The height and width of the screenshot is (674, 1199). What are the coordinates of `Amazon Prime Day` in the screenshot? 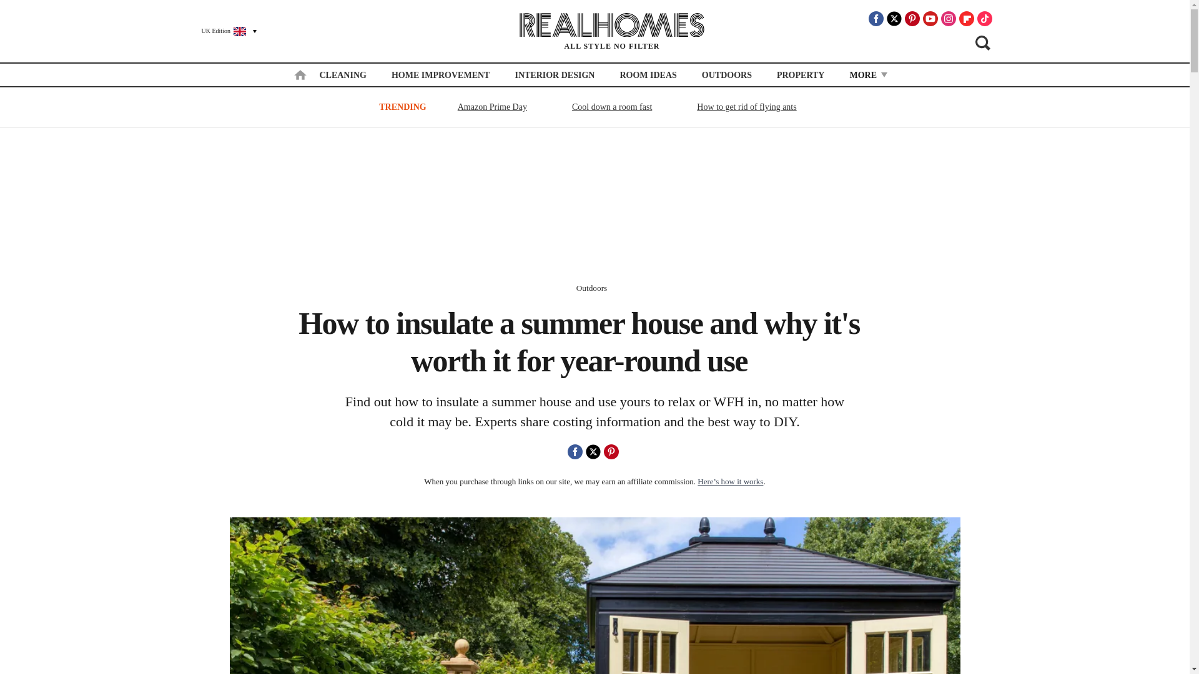 It's located at (492, 106).